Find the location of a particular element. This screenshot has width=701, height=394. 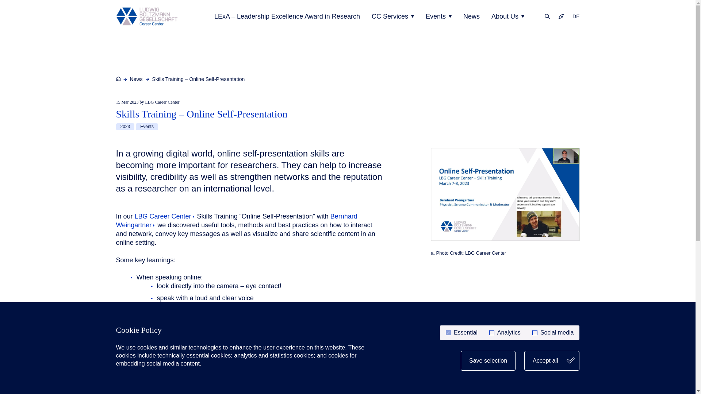

About Us is located at coordinates (507, 16).